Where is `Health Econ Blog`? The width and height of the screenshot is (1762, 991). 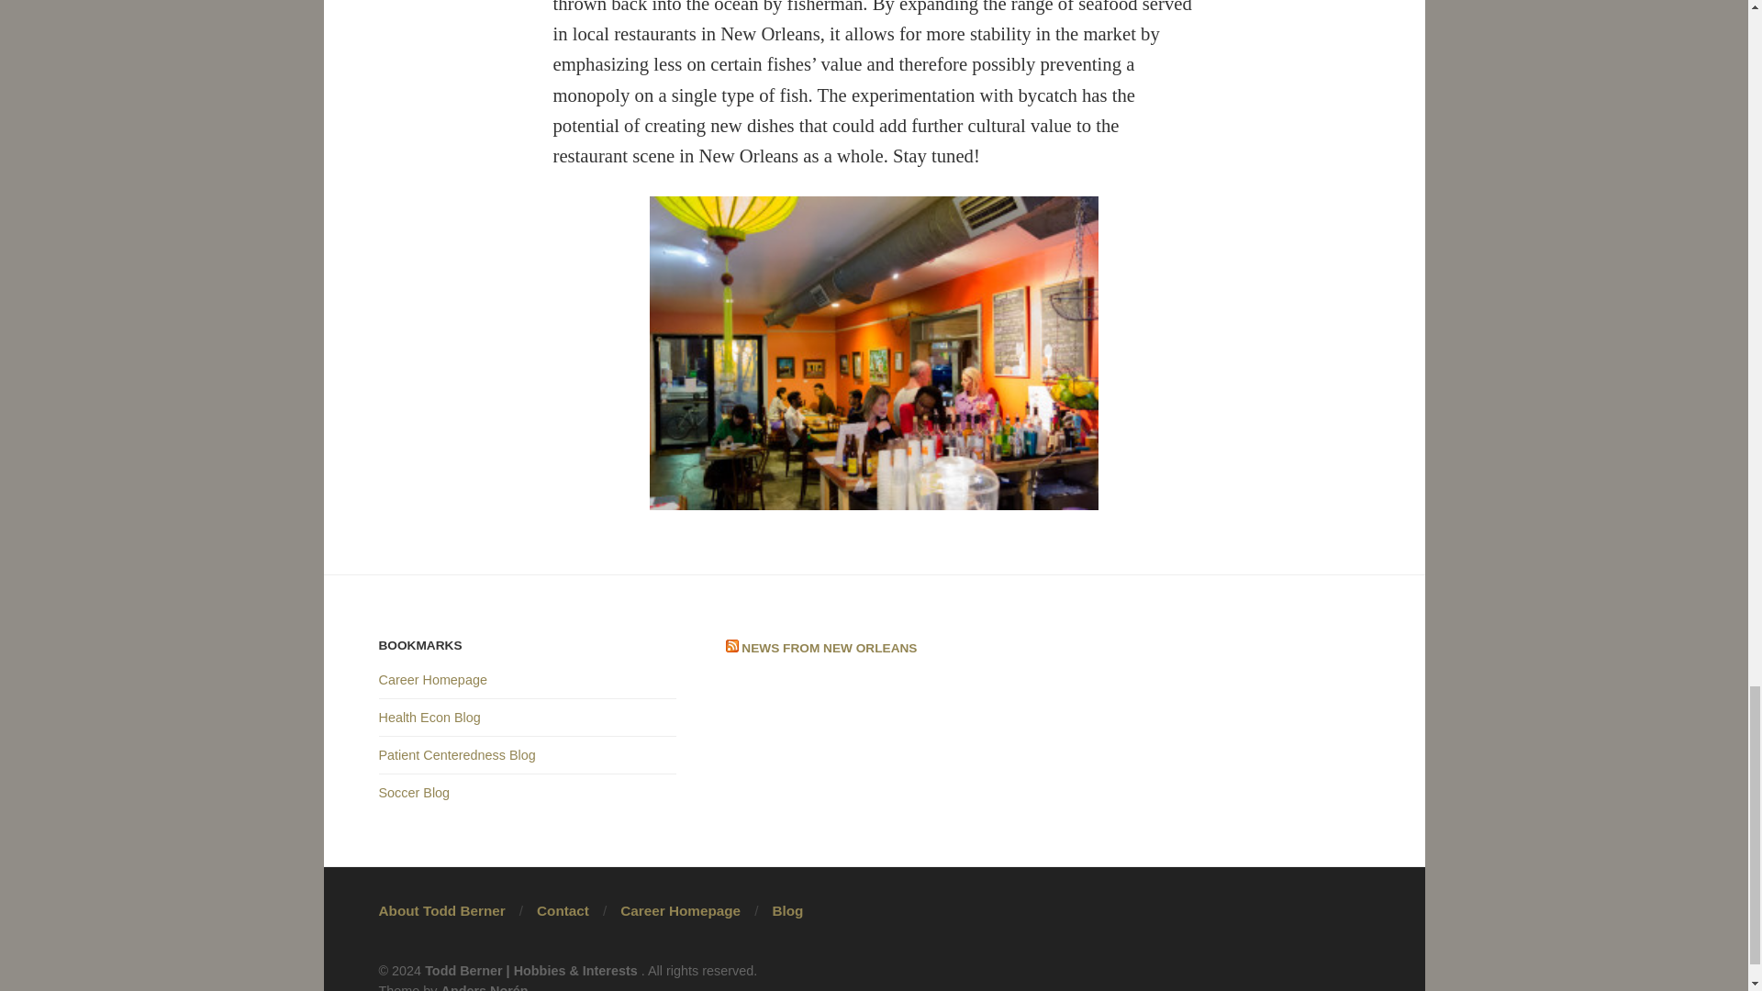
Health Econ Blog is located at coordinates (429, 718).